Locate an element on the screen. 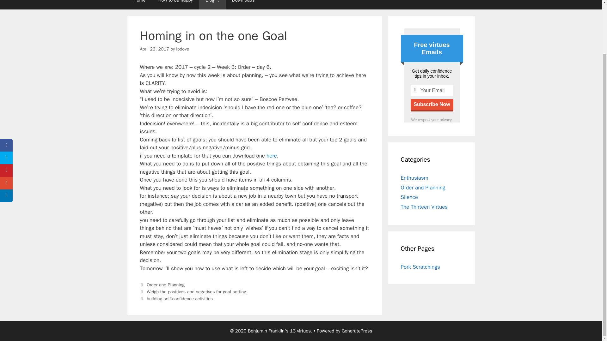 This screenshot has height=341, width=607. How to be happy is located at coordinates (175, 4).